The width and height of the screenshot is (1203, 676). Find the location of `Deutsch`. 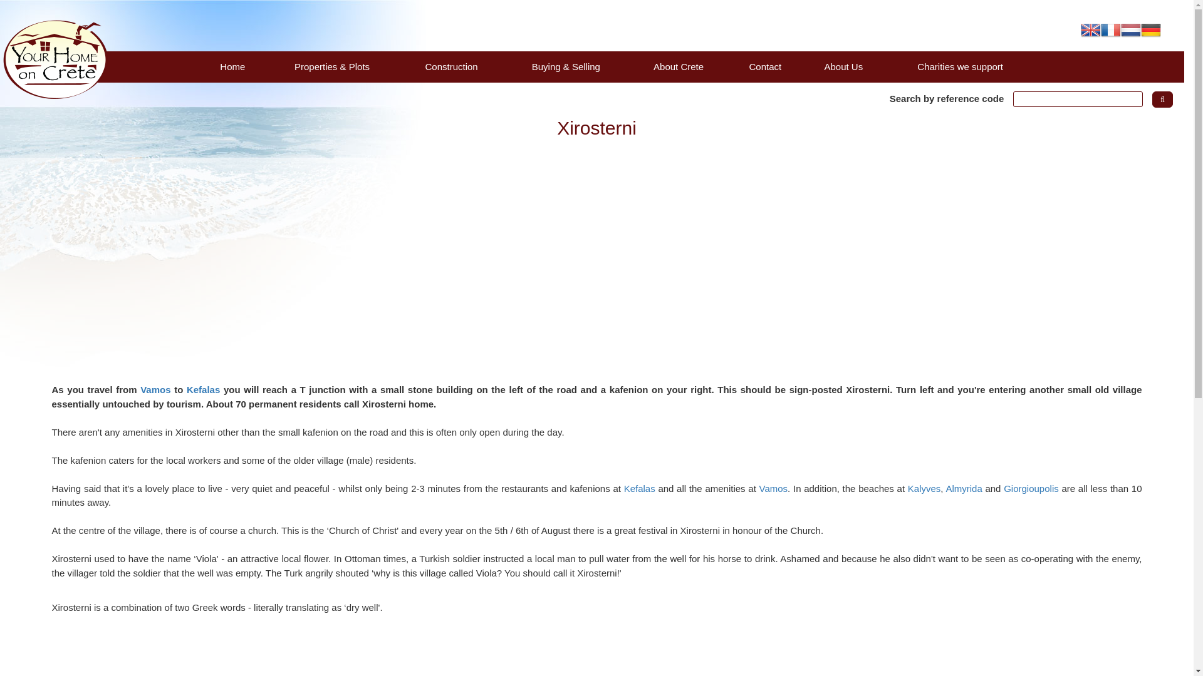

Deutsch is located at coordinates (1150, 29).